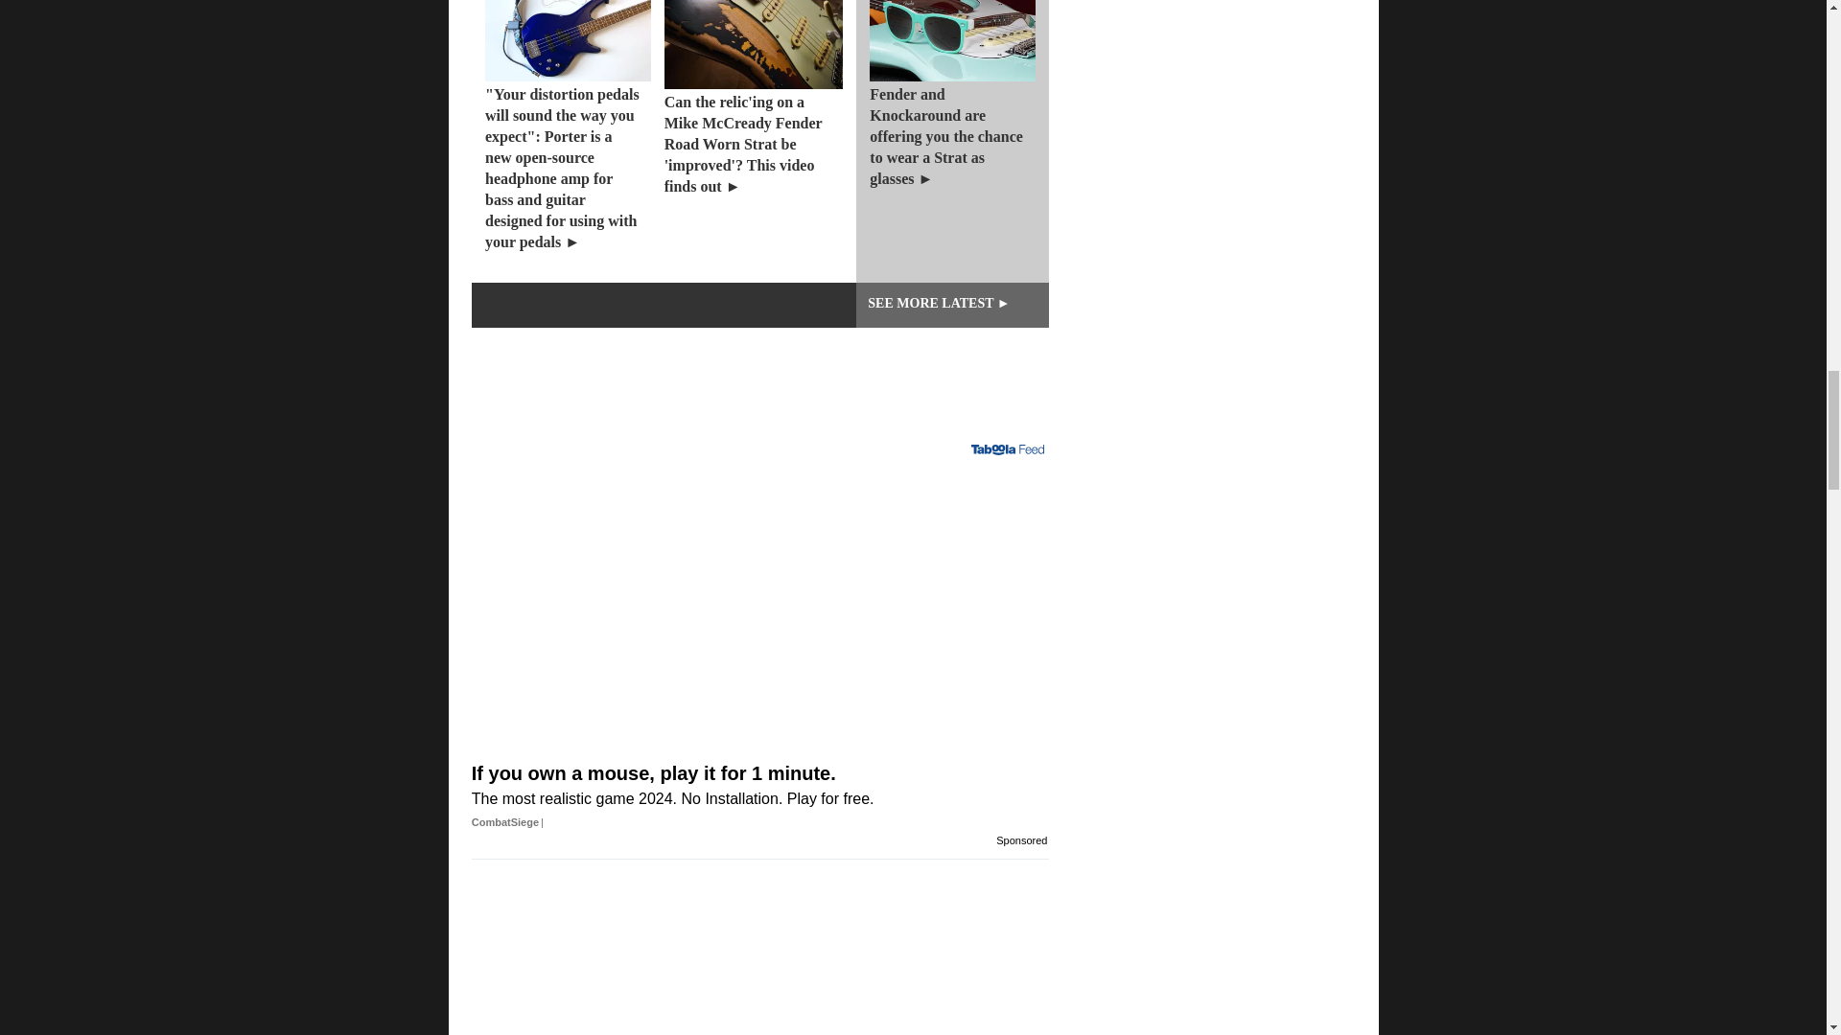 The image size is (1841, 1035). Describe the element at coordinates (759, 575) in the screenshot. I see `If you own a mouse, play it for 1 minute.` at that location.